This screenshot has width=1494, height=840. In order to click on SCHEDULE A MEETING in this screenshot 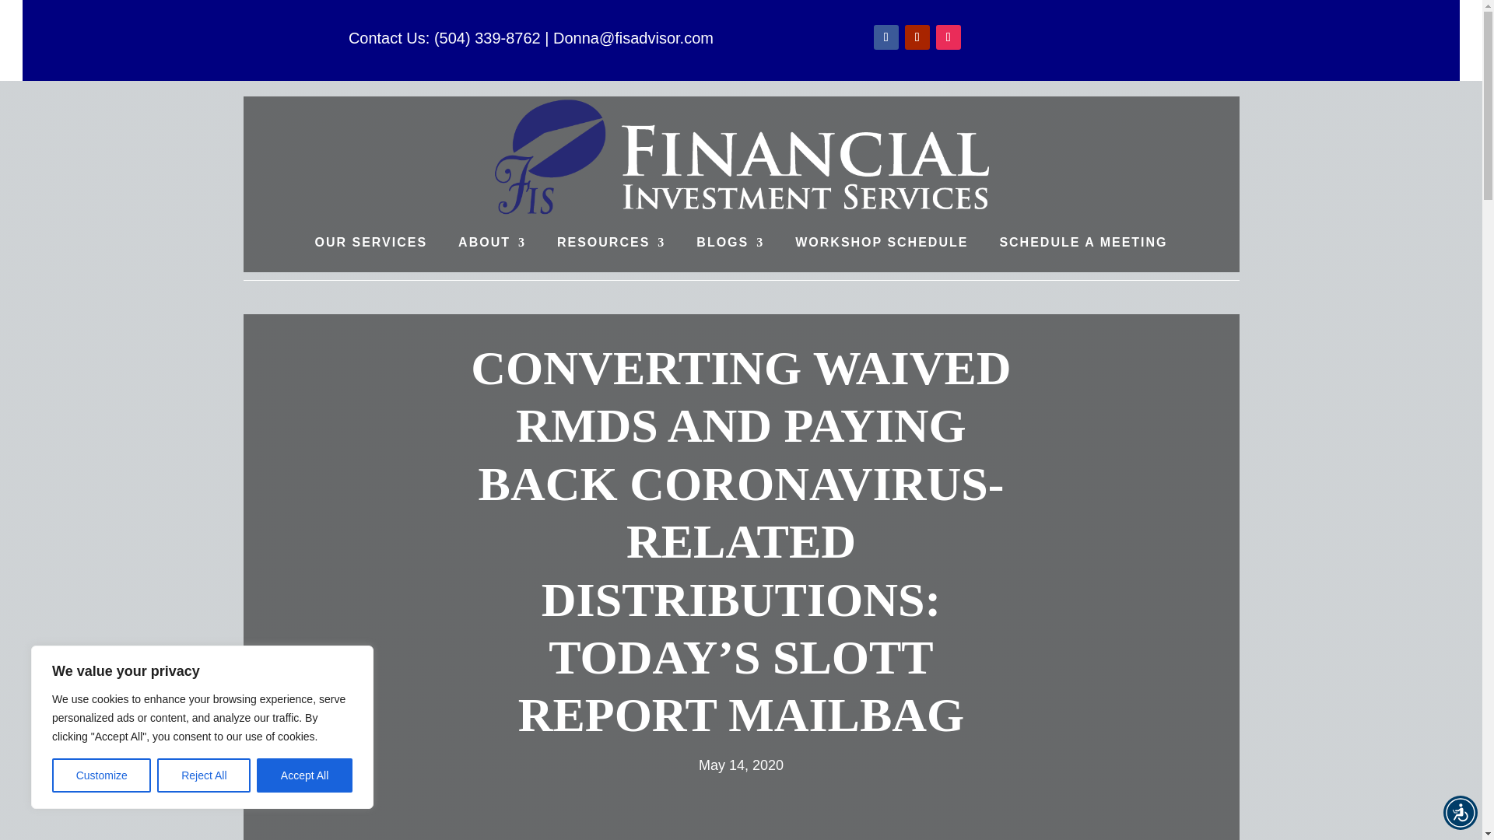, I will do `click(1083, 243)`.